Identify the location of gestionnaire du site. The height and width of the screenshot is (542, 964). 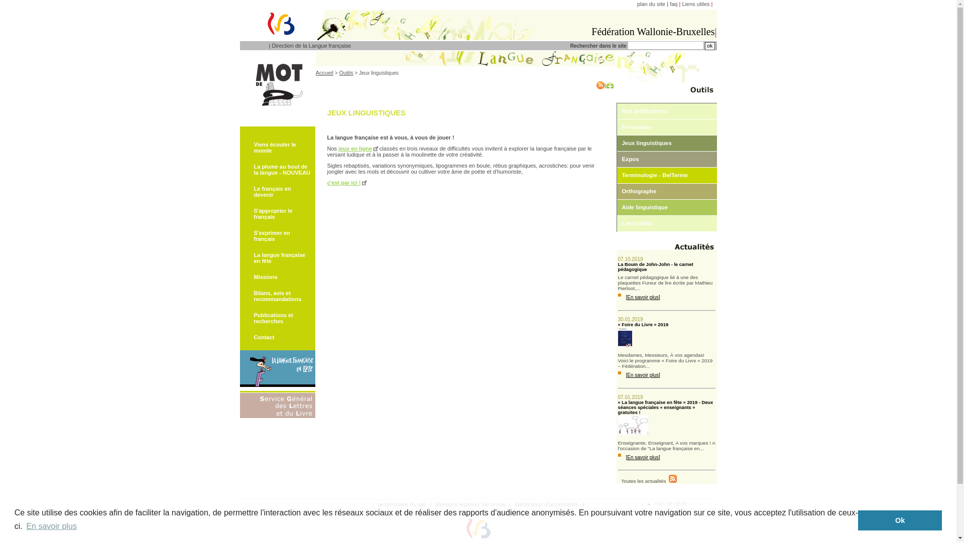
(402, 504).